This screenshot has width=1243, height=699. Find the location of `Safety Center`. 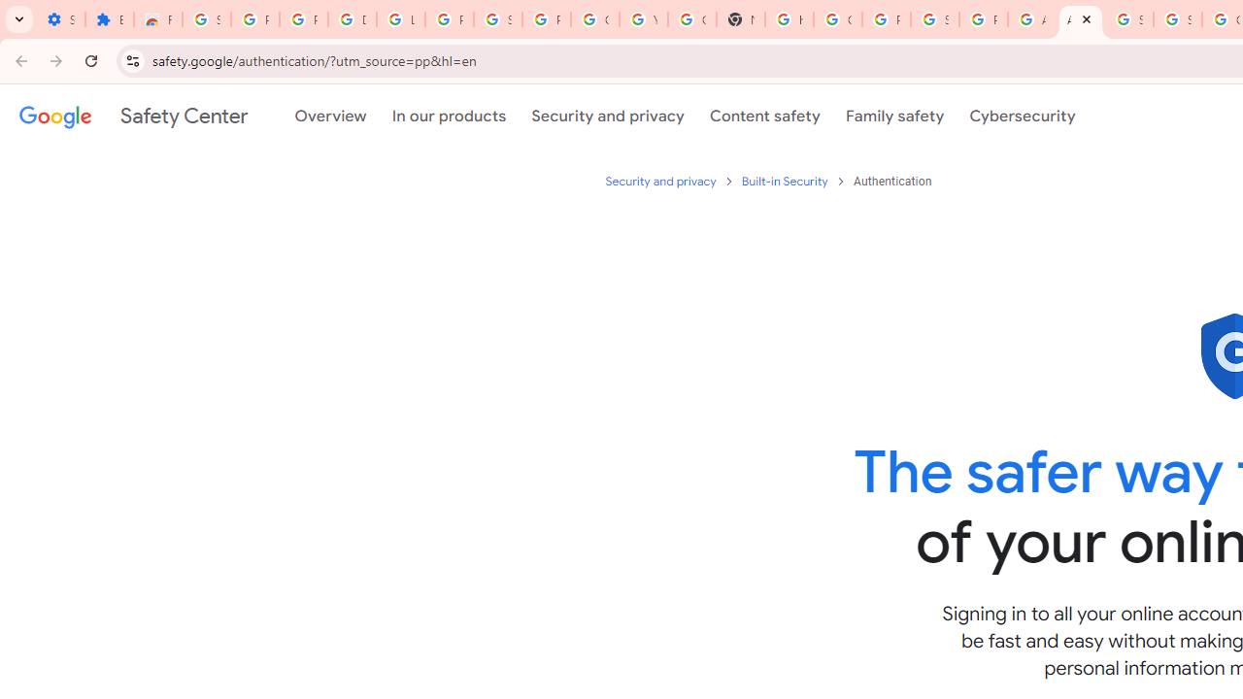

Safety Center is located at coordinates (133, 116).